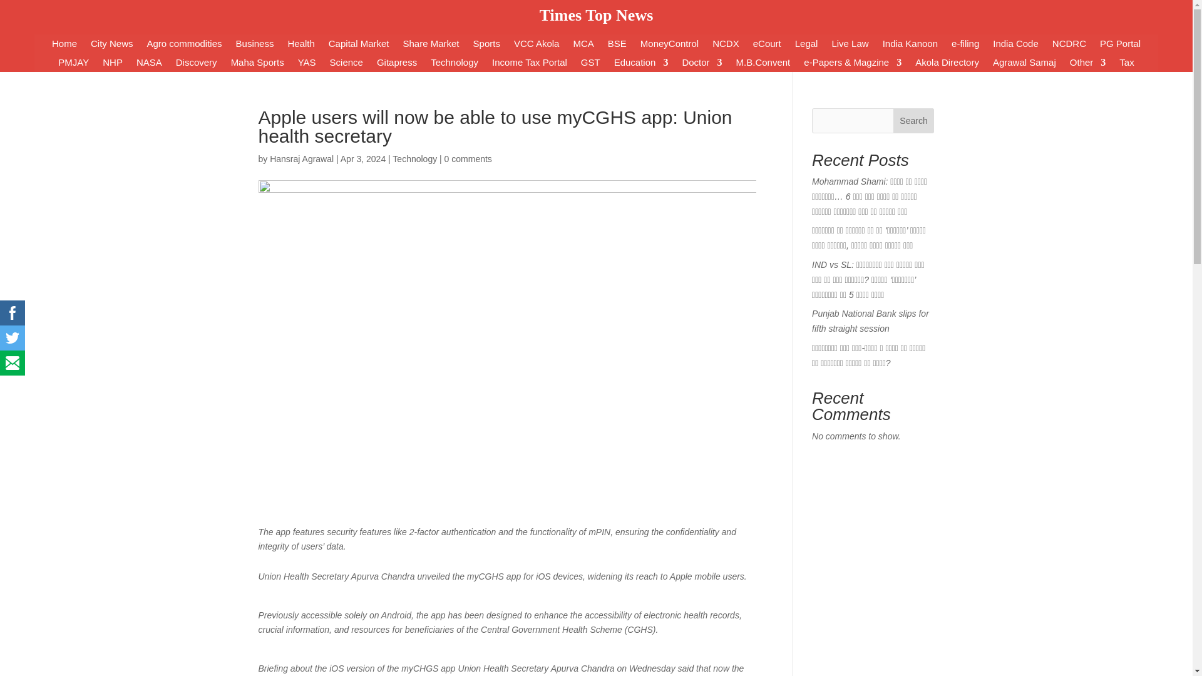 This screenshot has width=1202, height=676. Describe the element at coordinates (307, 64) in the screenshot. I see `YAS` at that location.